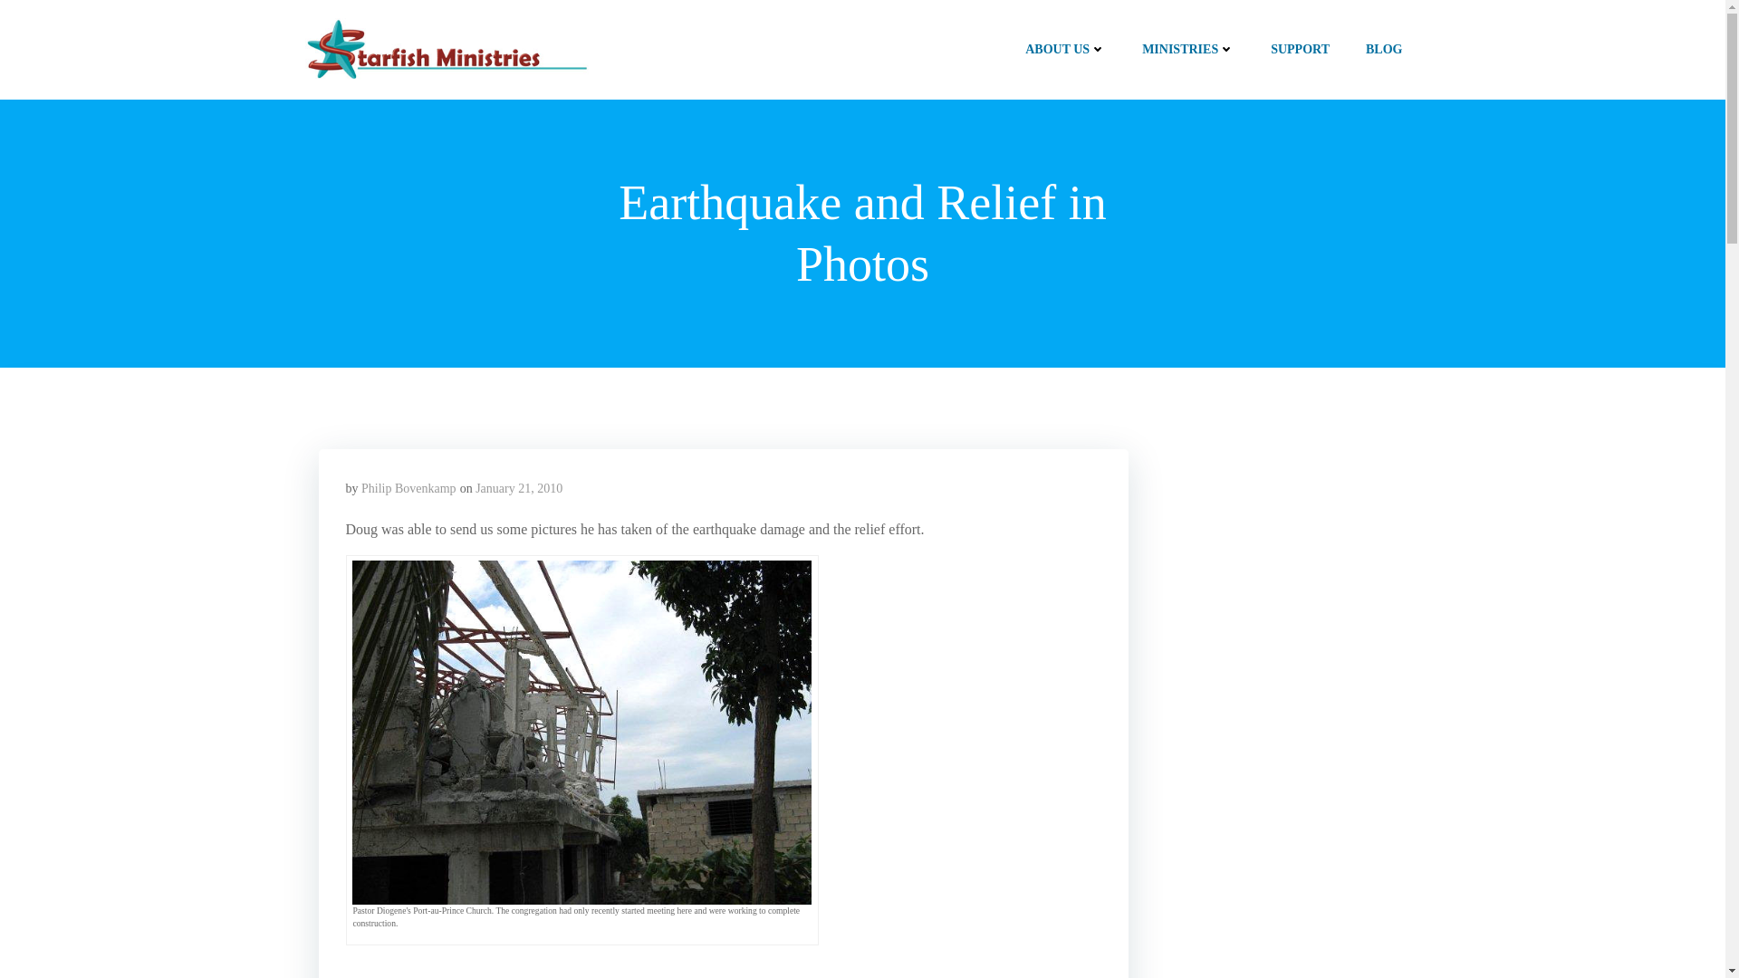 The image size is (1739, 978). I want to click on ABOUT US, so click(1065, 49).